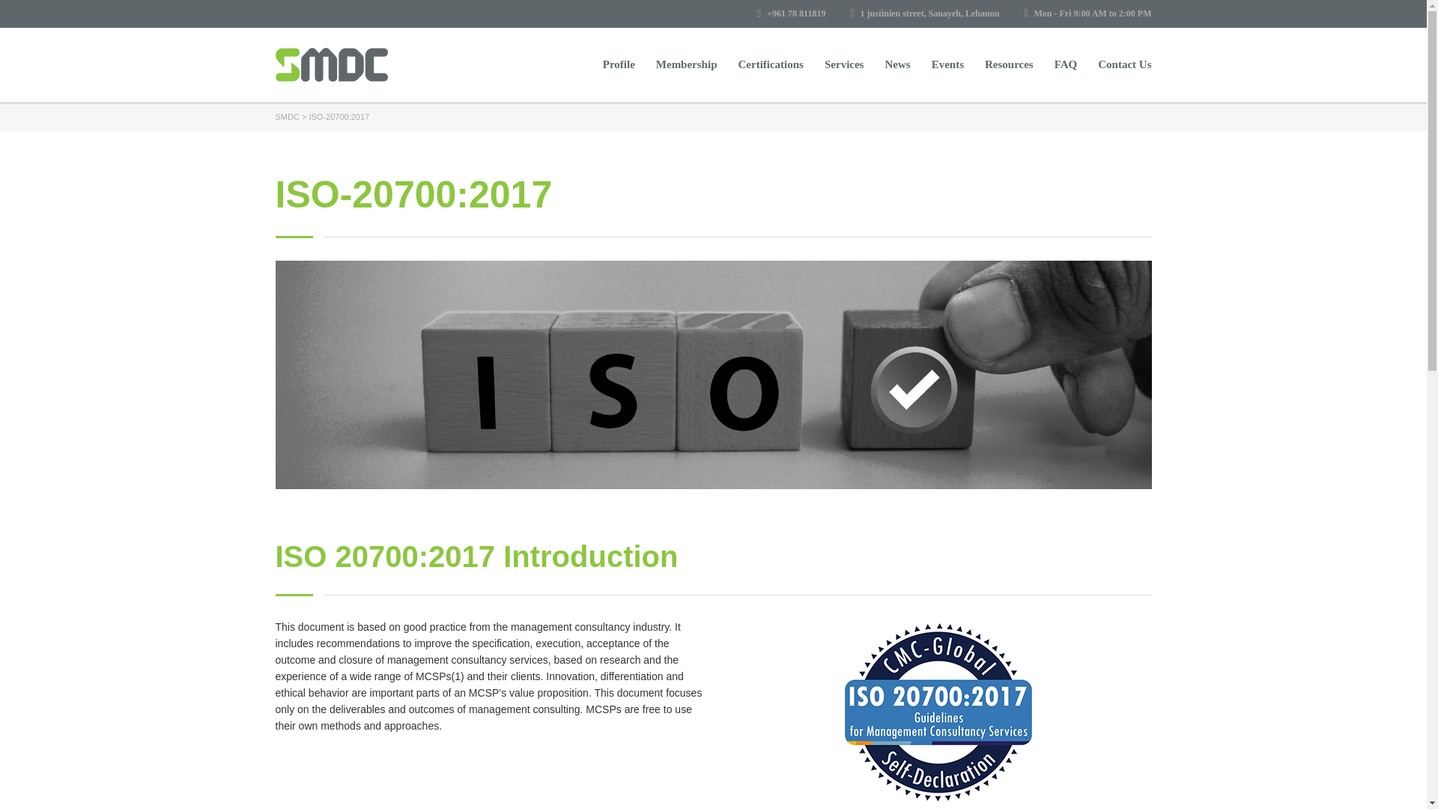  What do you see at coordinates (770, 64) in the screenshot?
I see `Certifications` at bounding box center [770, 64].